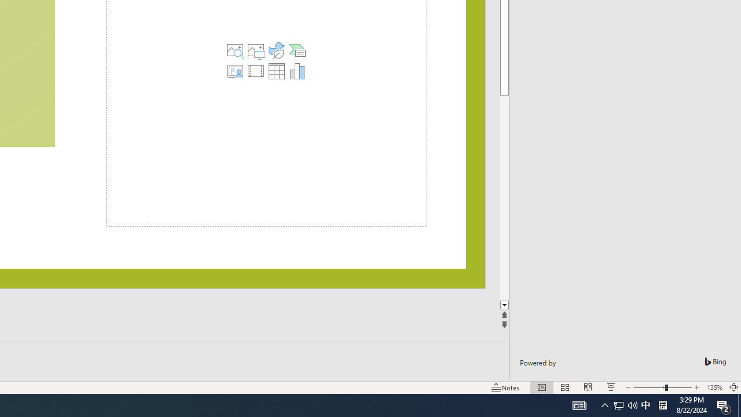  I want to click on Slide Sorter, so click(565, 387).